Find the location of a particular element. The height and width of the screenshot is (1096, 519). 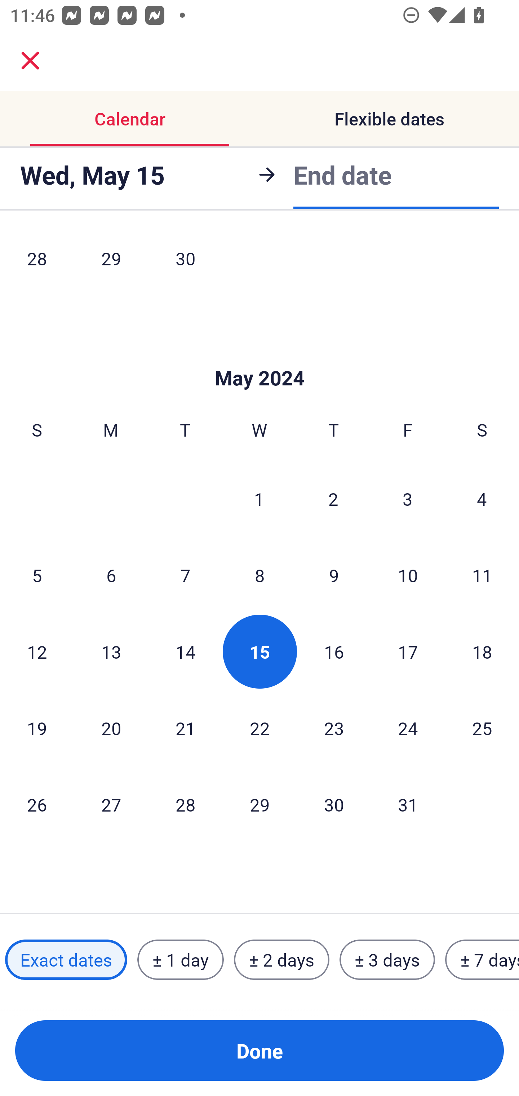

29 Monday, April 29, 2024 is located at coordinates (111, 263).